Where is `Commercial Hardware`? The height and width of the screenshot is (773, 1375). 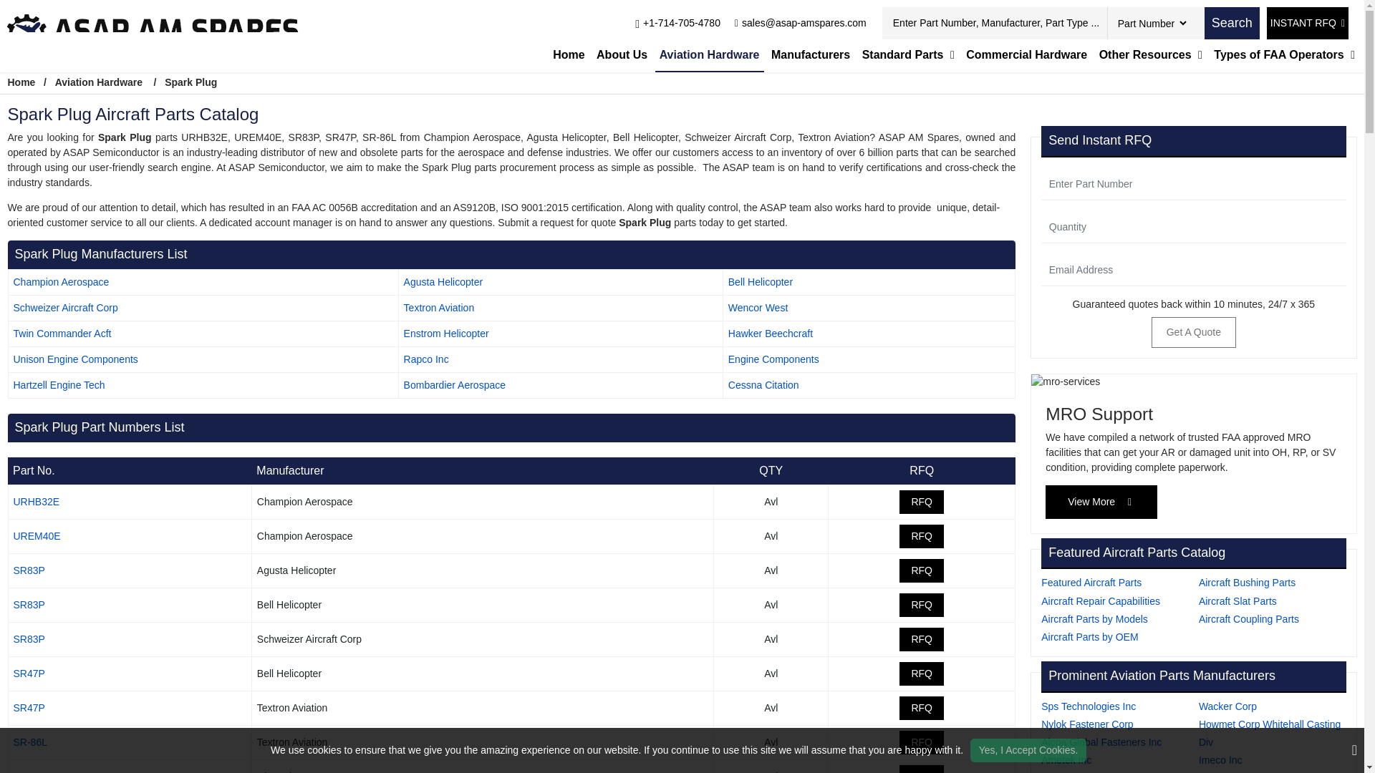
Commercial Hardware is located at coordinates (1026, 55).